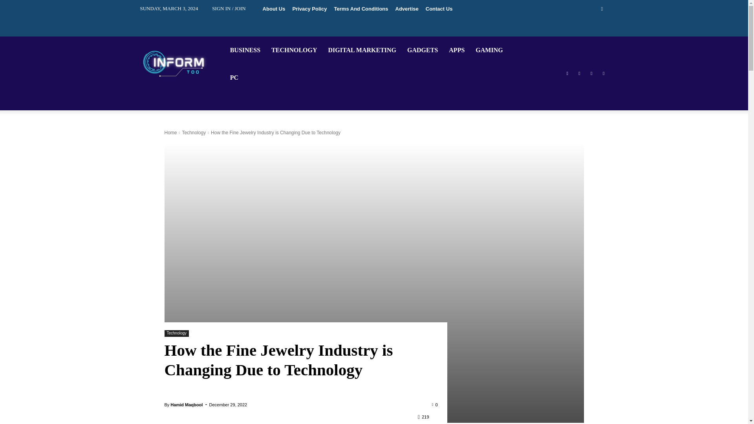  Describe the element at coordinates (194, 132) in the screenshot. I see `View all posts in Technology` at that location.